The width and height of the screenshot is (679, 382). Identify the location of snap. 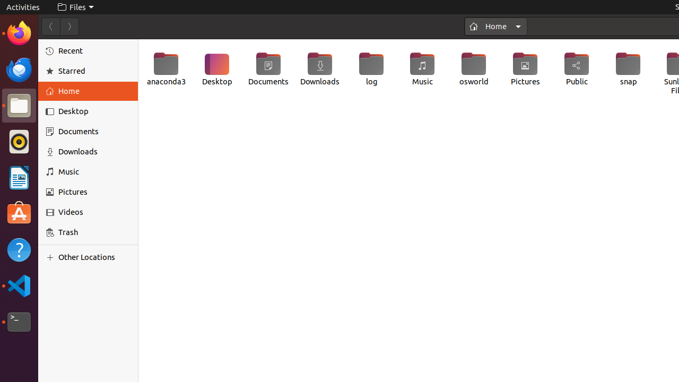
(628, 69).